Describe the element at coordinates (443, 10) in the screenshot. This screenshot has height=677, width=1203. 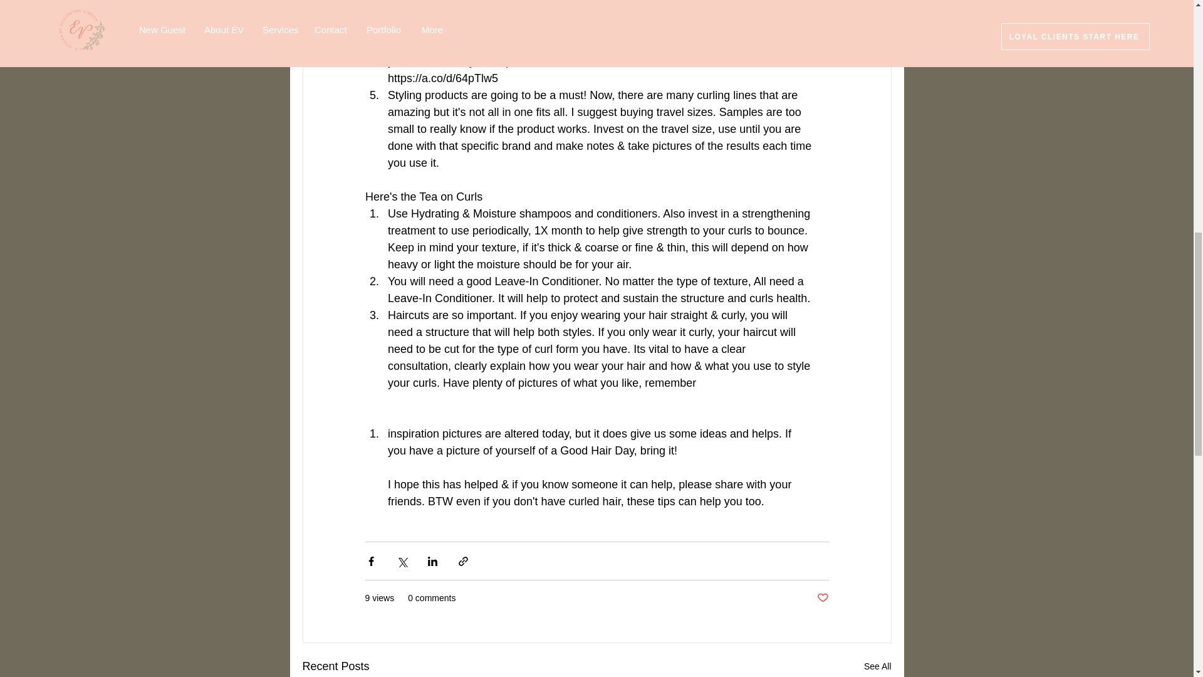
I see `Use a towel hair wrap.` at that location.